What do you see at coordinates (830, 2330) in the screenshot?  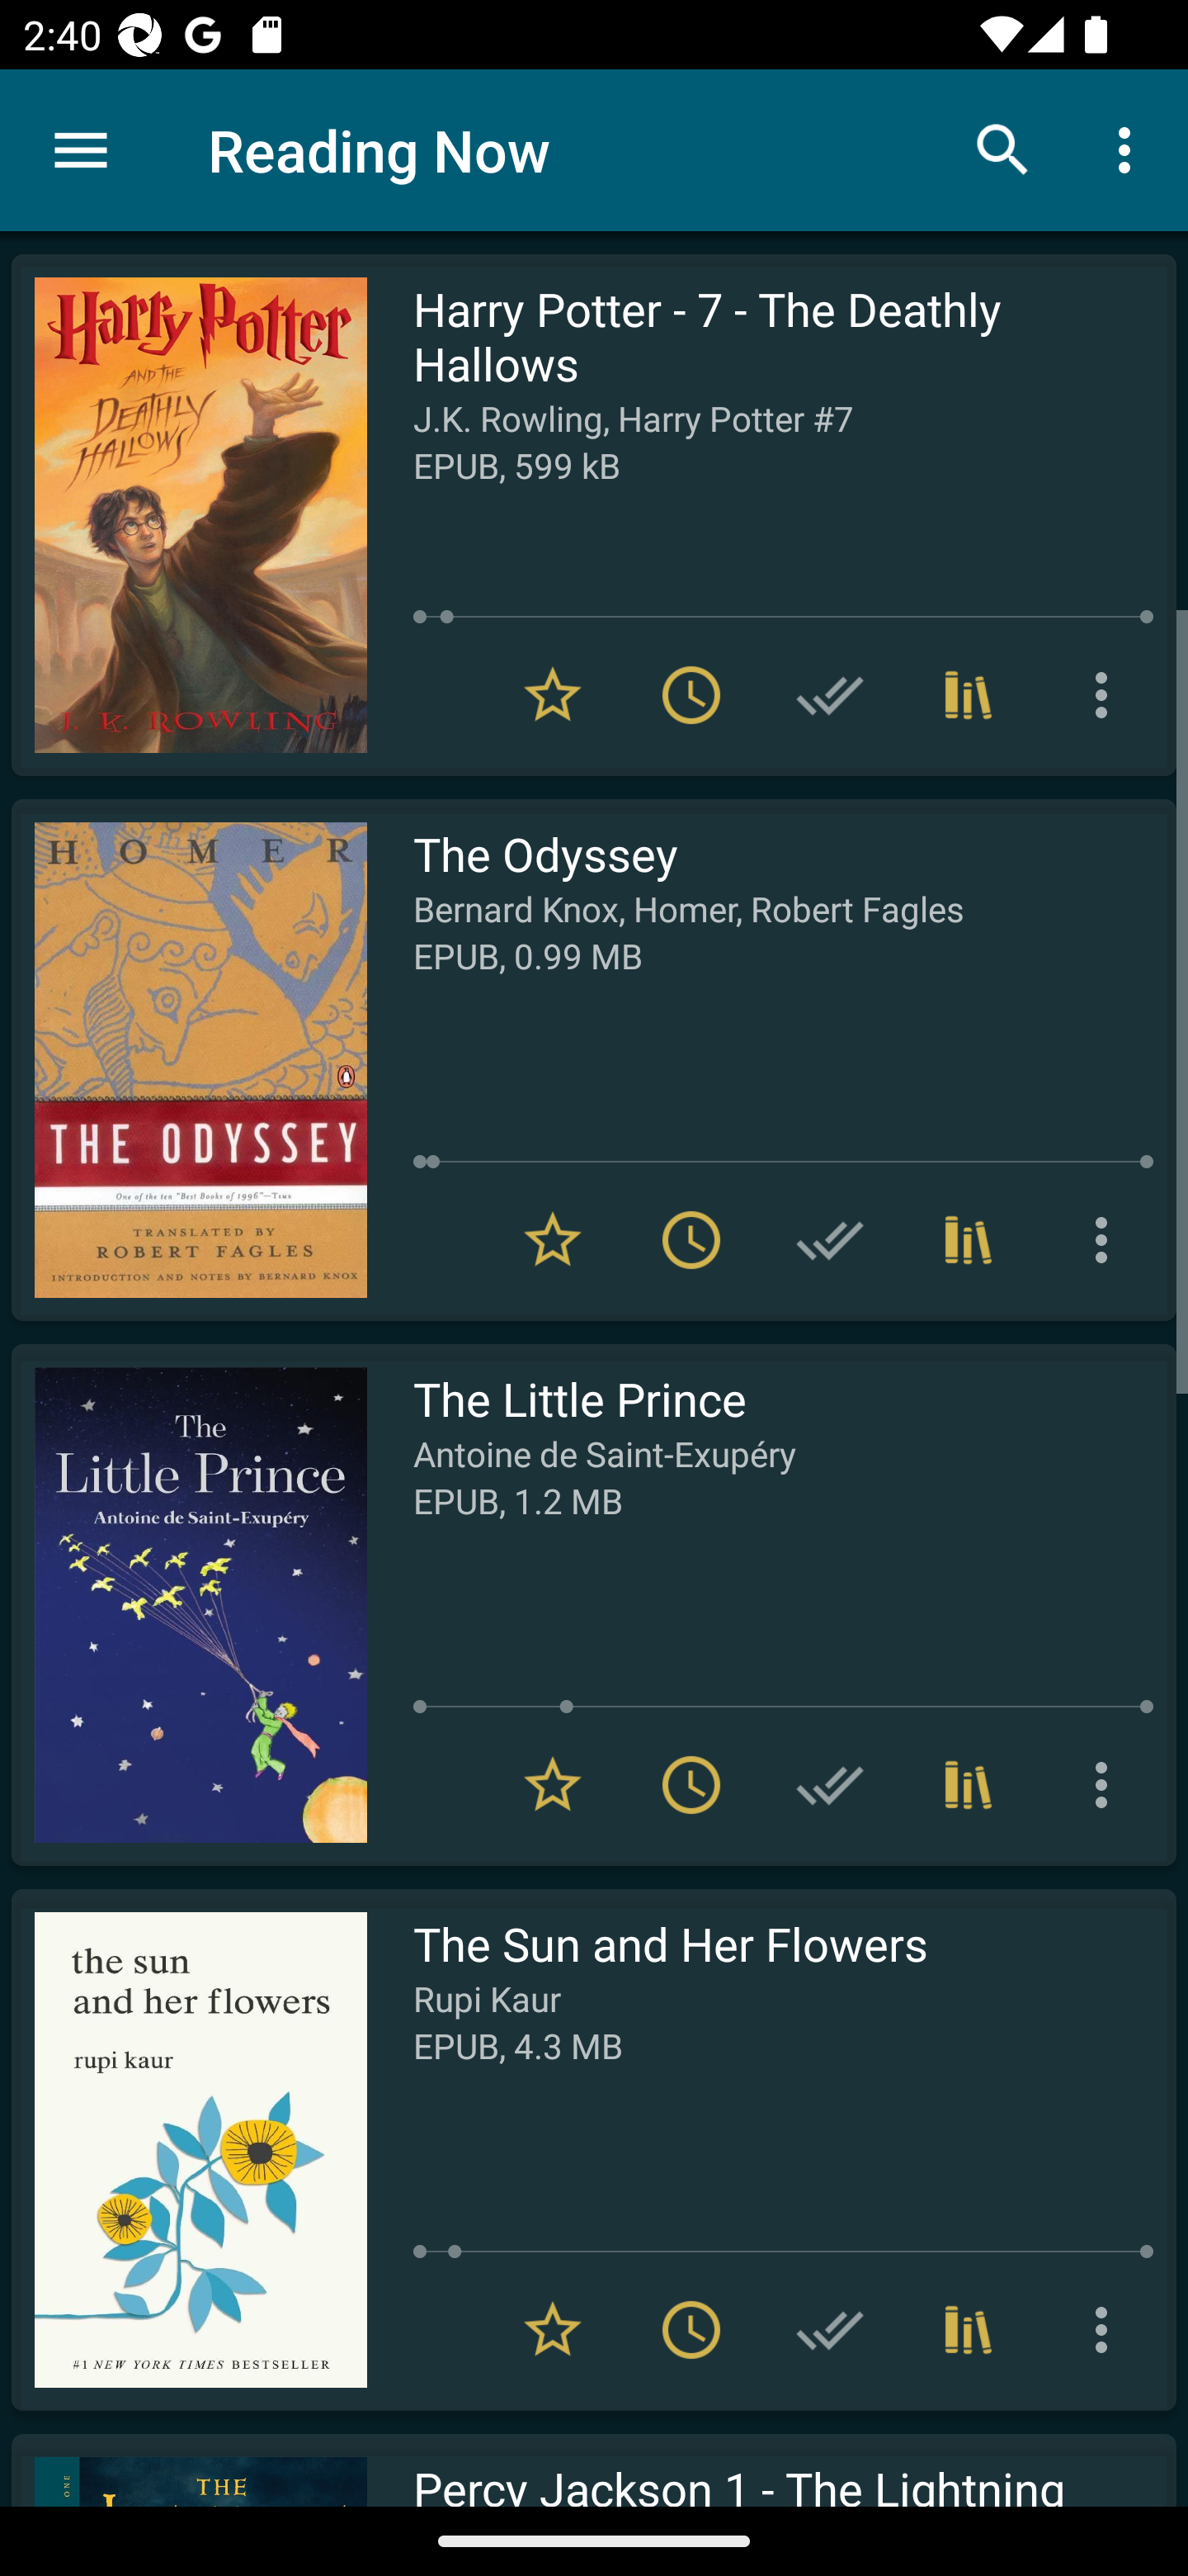 I see `Add to Have read` at bounding box center [830, 2330].